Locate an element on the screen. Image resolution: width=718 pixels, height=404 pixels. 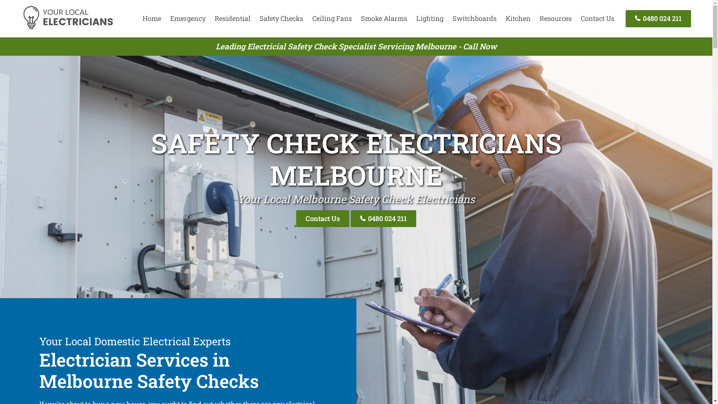
Home is located at coordinates (152, 18).